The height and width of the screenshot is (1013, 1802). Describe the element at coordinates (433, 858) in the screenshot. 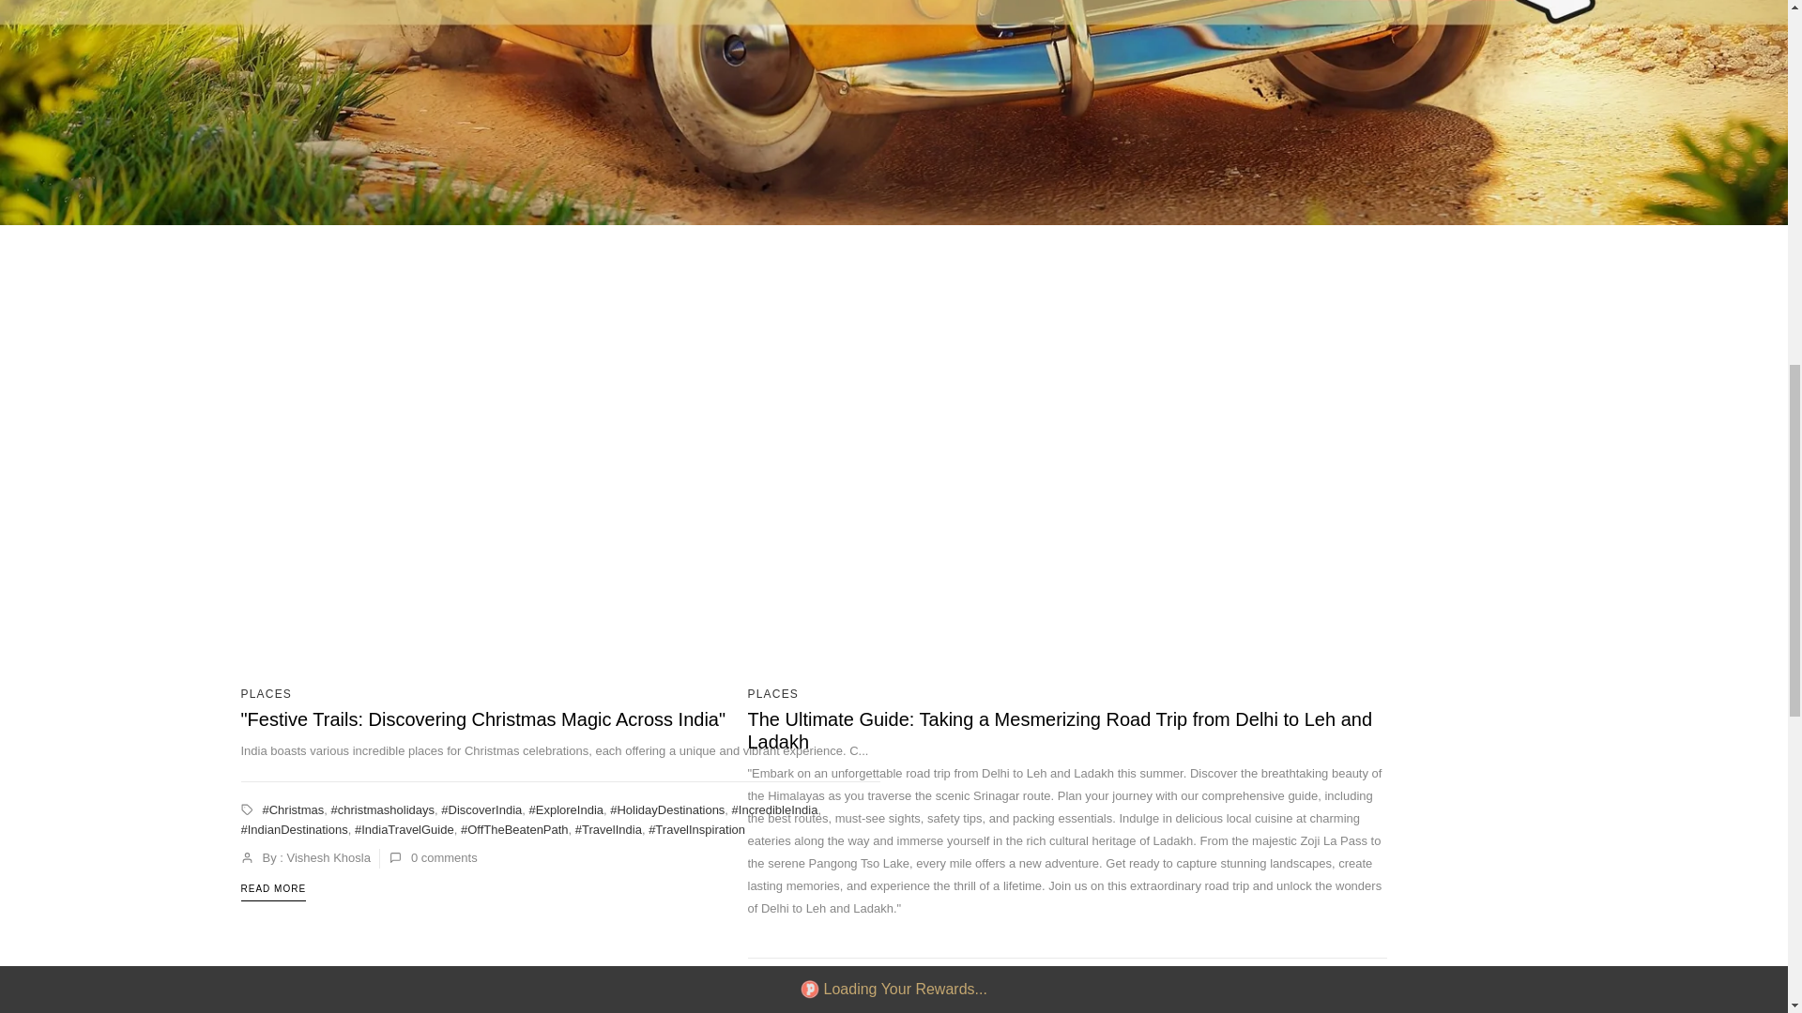

I see `0 comments` at that location.